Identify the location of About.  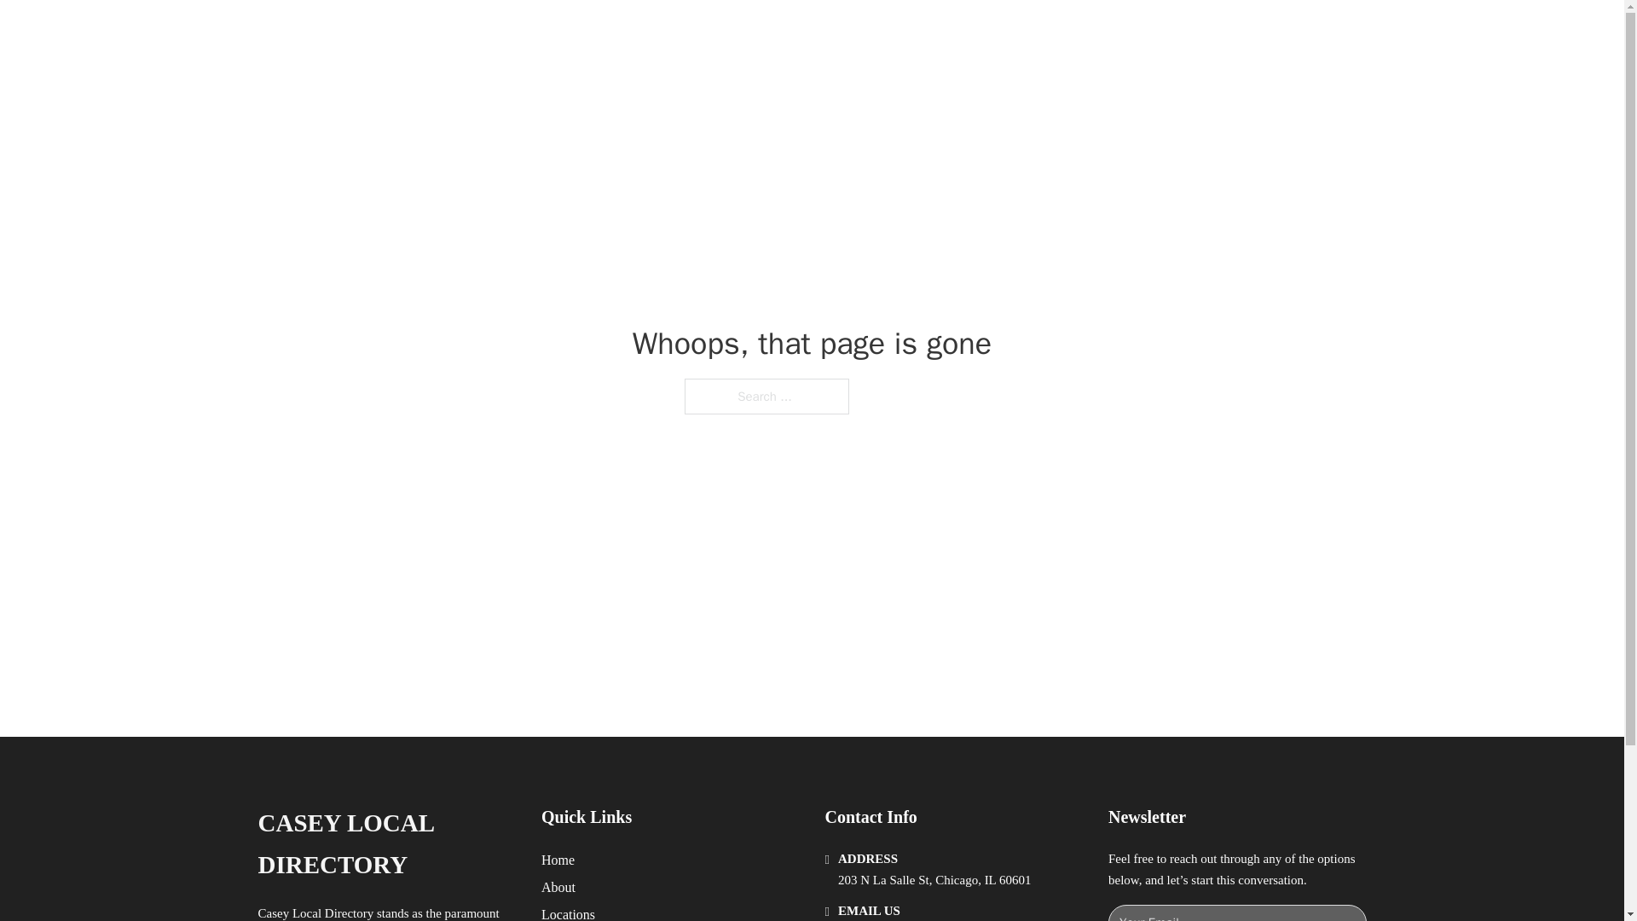
(558, 887).